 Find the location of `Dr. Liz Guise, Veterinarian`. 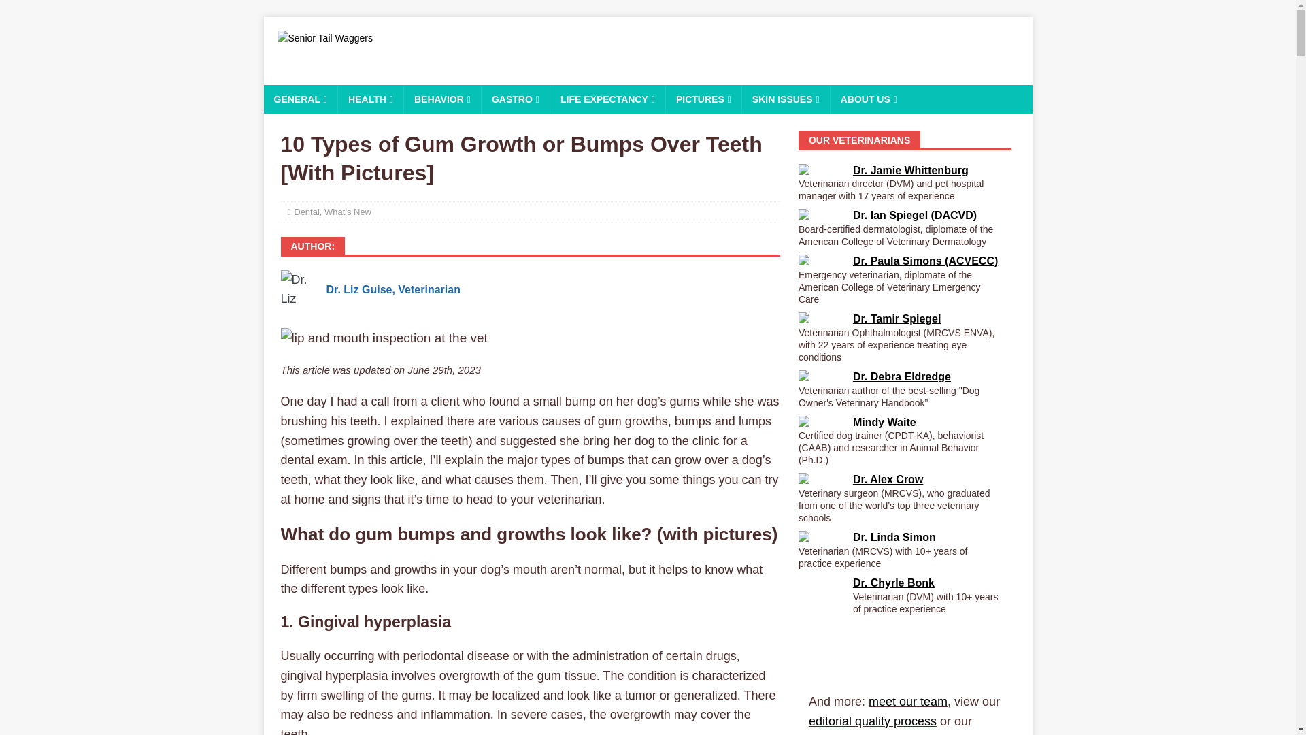

Dr. Liz Guise, Veterinarian is located at coordinates (393, 289).